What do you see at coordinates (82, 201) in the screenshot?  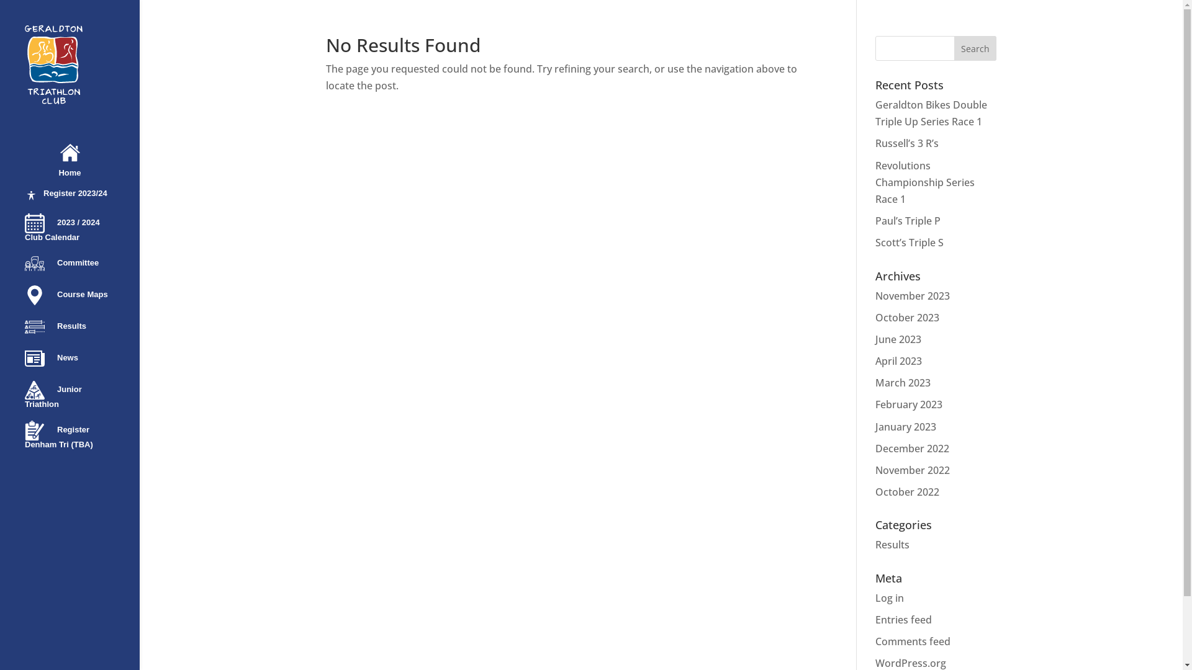 I see `Register 2023/24` at bounding box center [82, 201].